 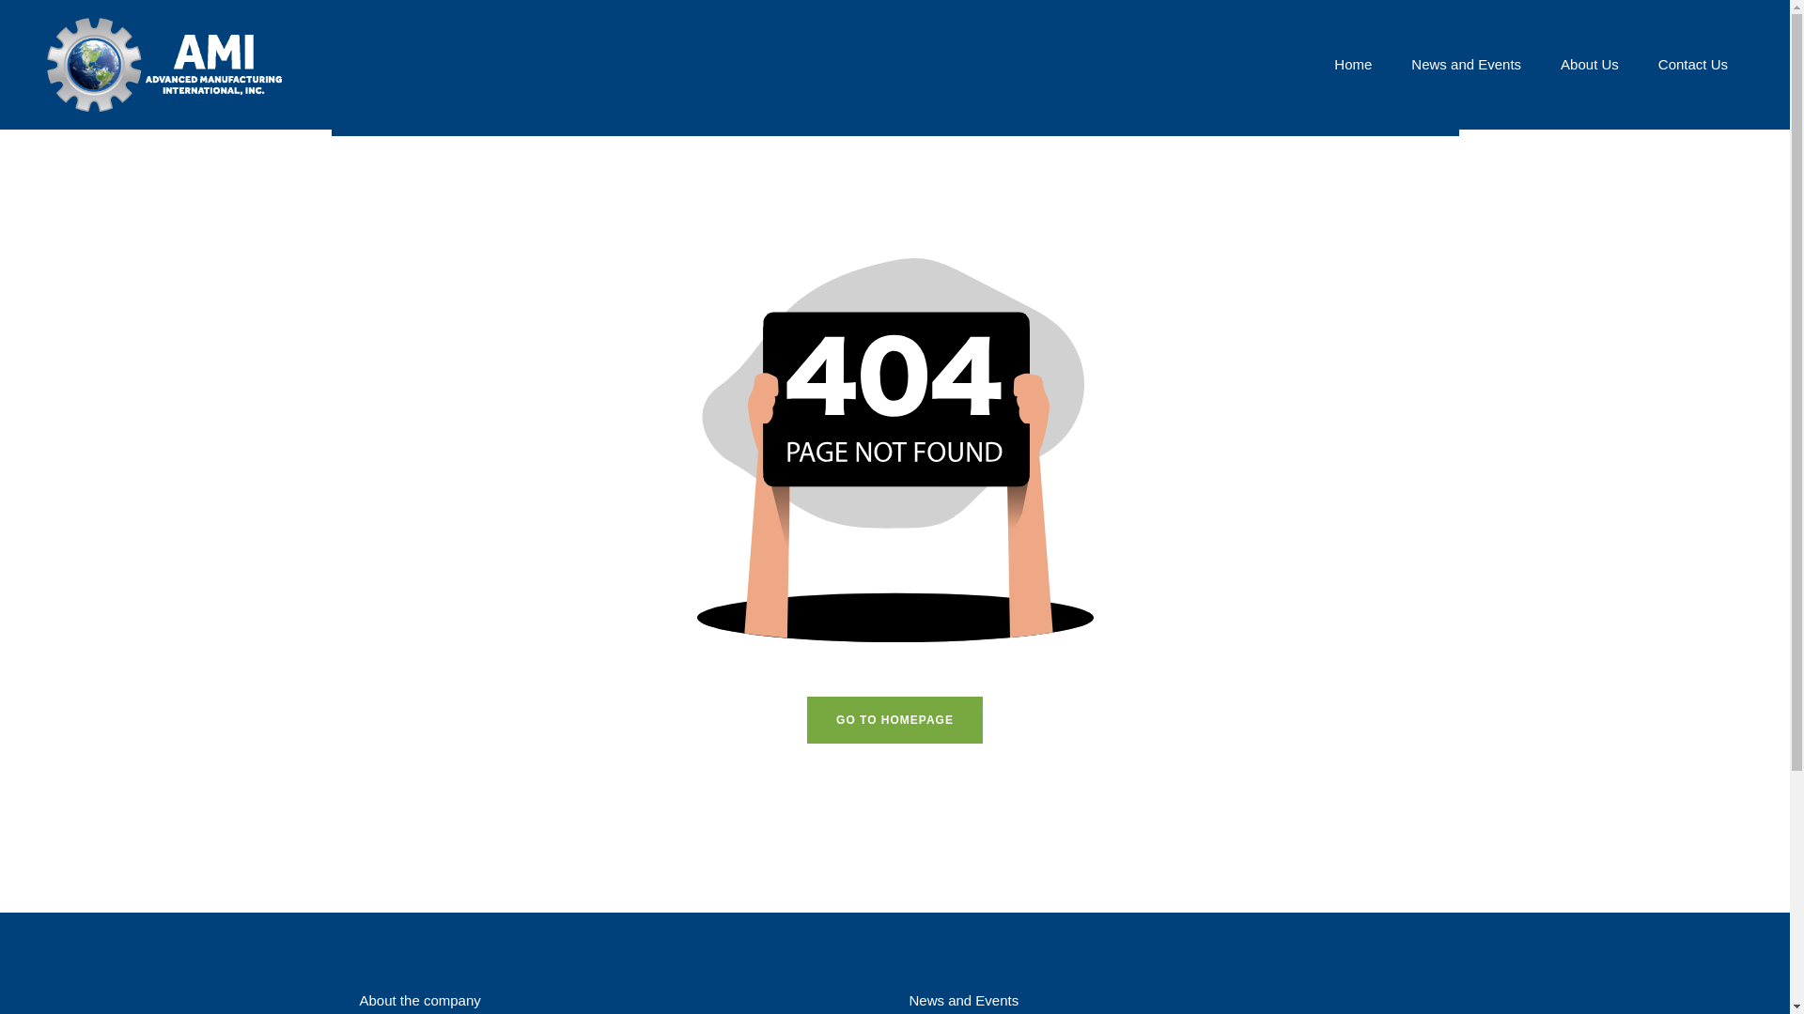 I want to click on Contact Us, so click(x=1693, y=64).